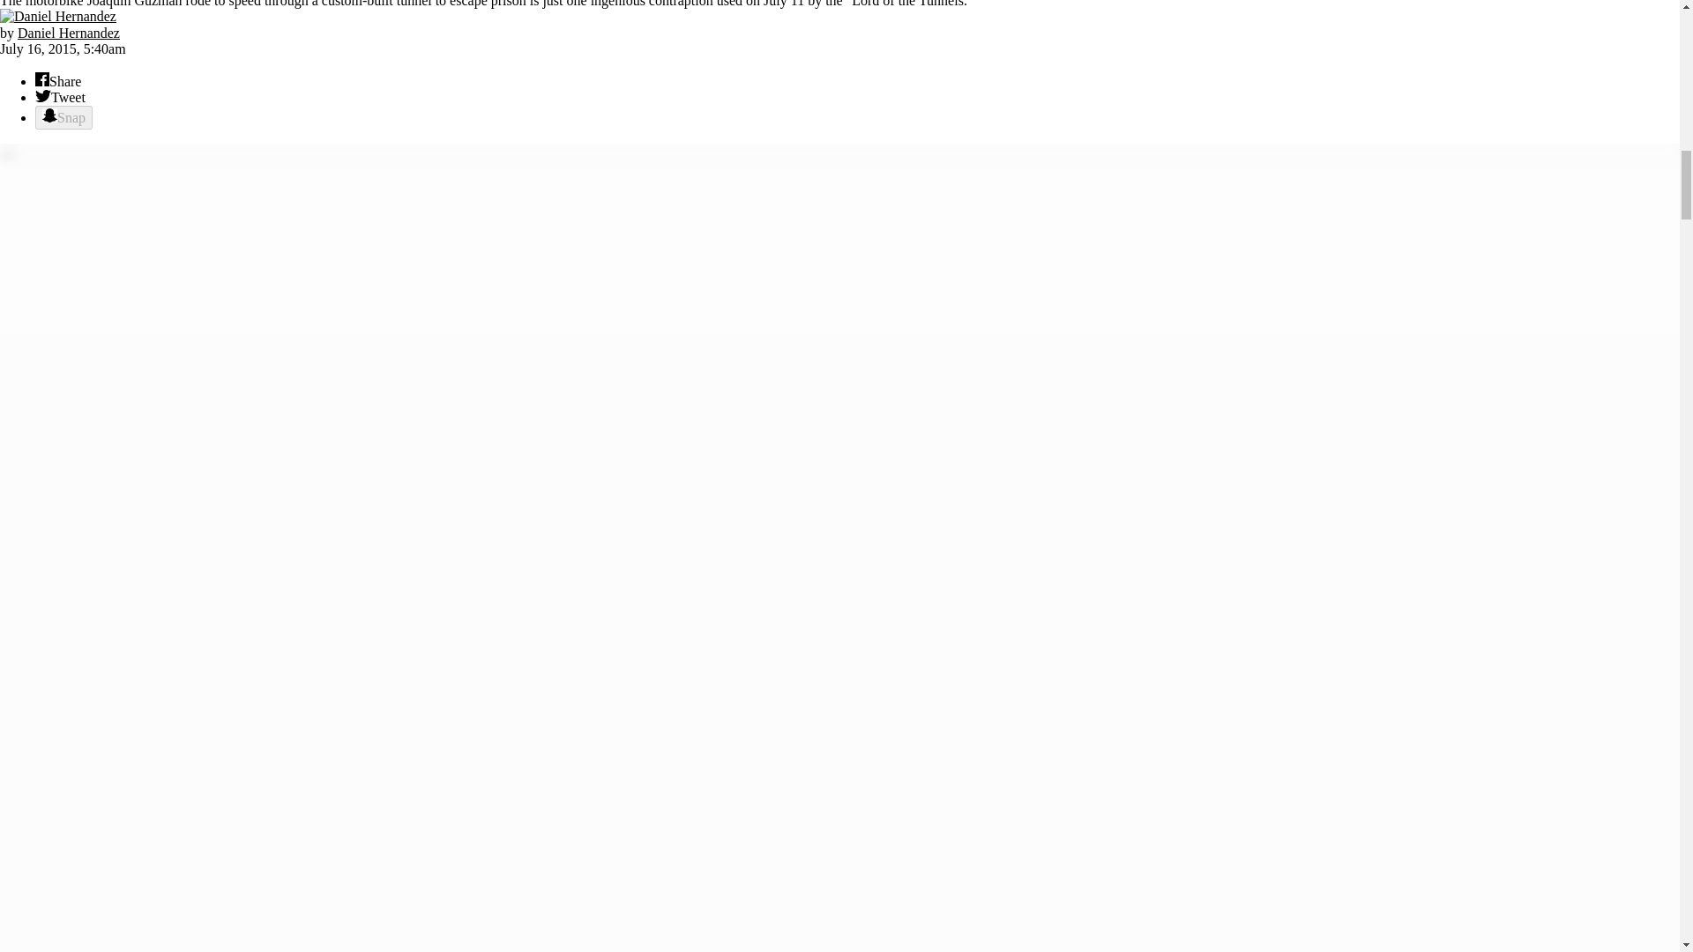 The image size is (1693, 952). I want to click on Share on Snapchat, so click(63, 116).